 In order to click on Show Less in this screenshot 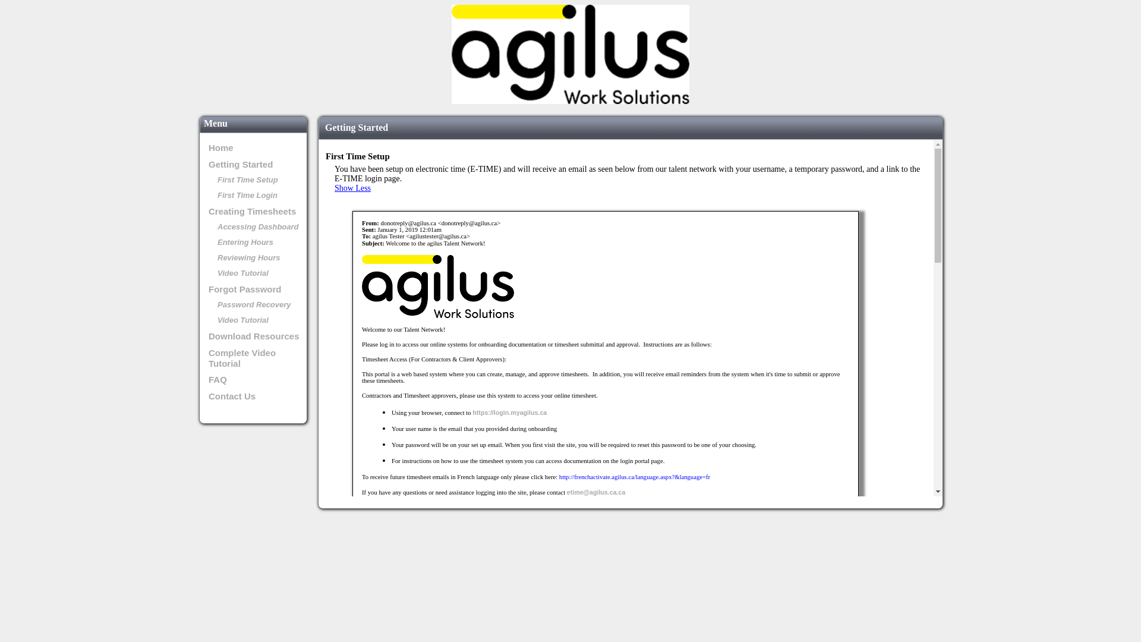, I will do `click(632, 188)`.